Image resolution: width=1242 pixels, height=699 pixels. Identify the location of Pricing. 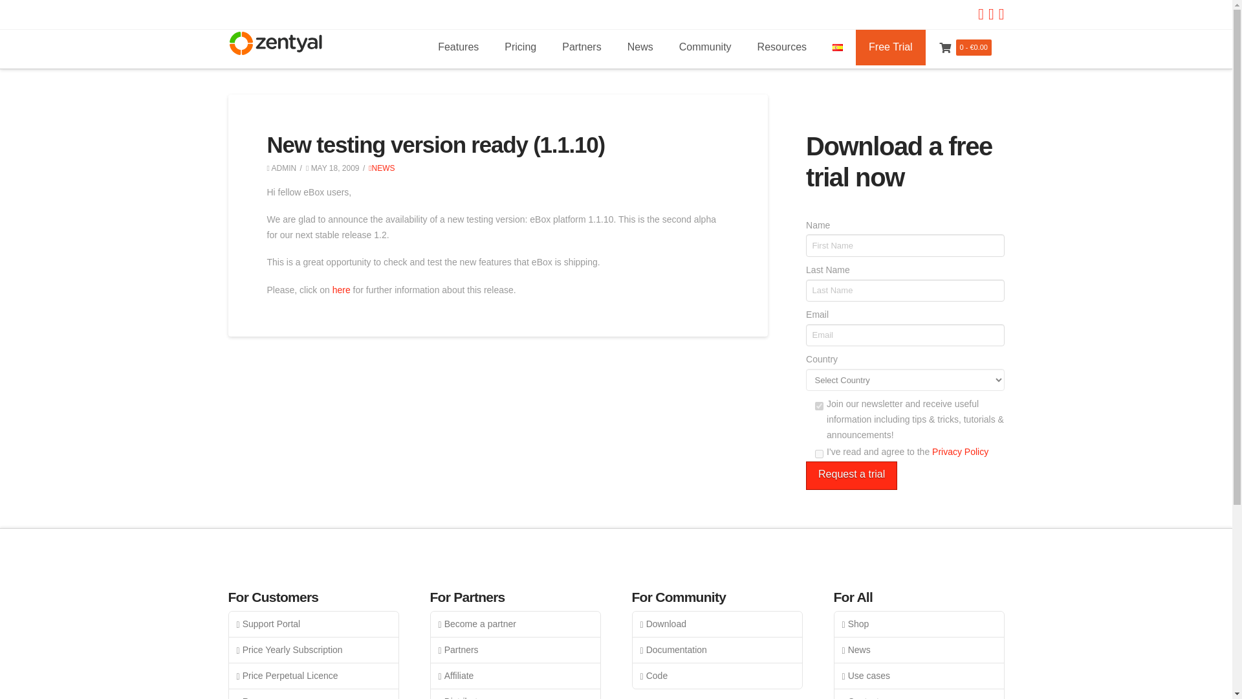
(520, 48).